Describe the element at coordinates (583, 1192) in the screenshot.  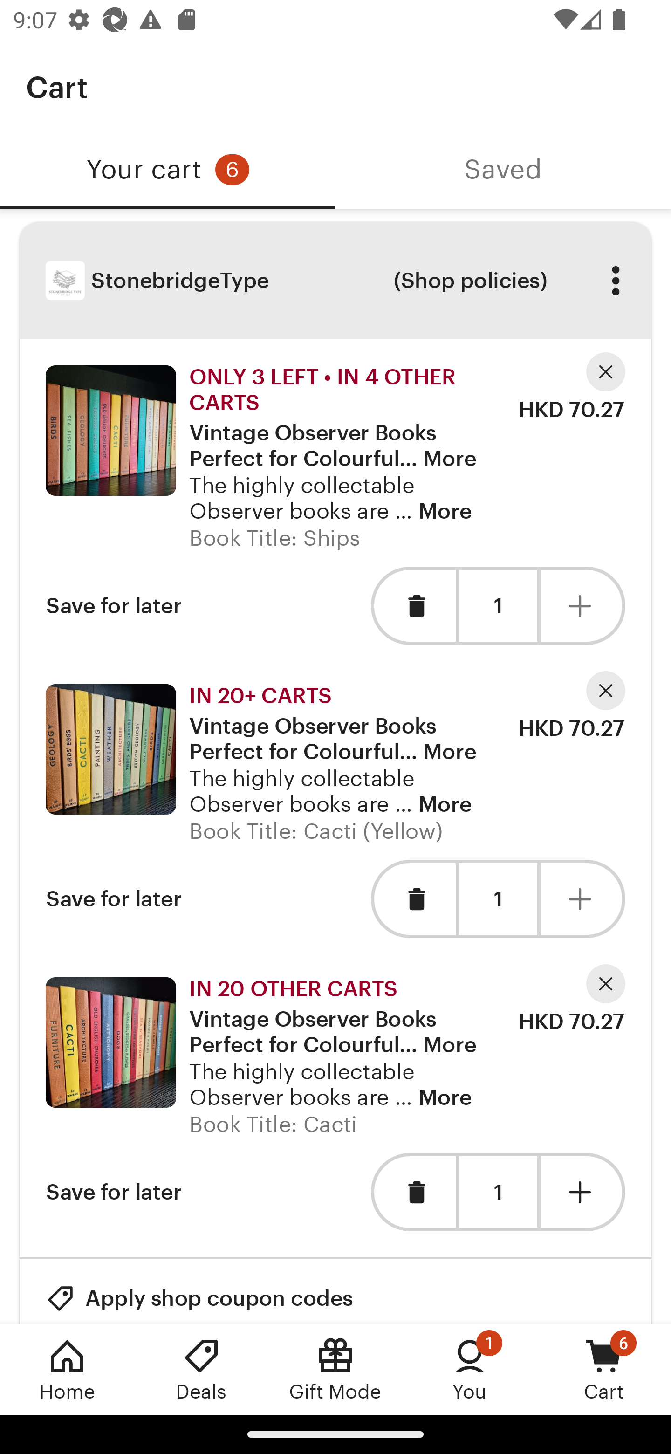
I see `Add one unit to cart` at that location.